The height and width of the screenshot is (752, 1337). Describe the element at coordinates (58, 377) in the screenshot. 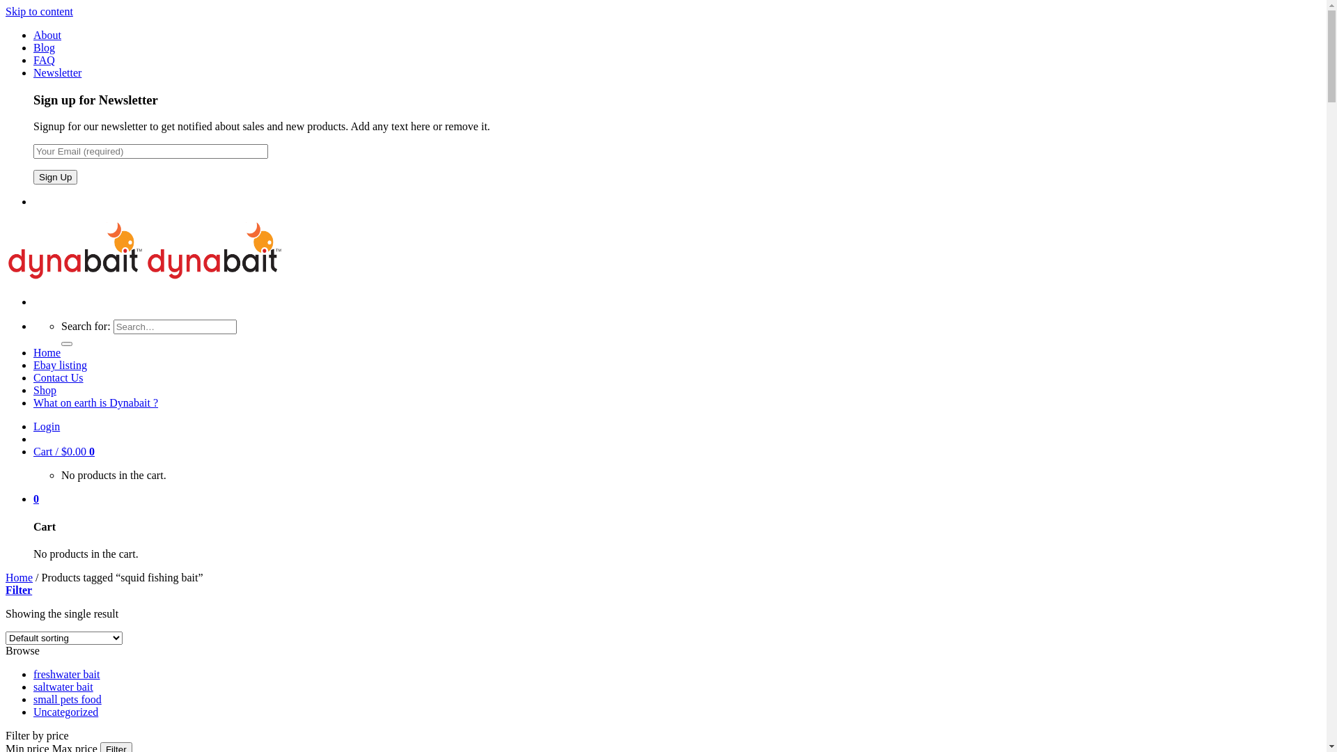

I see `Contact Us` at that location.